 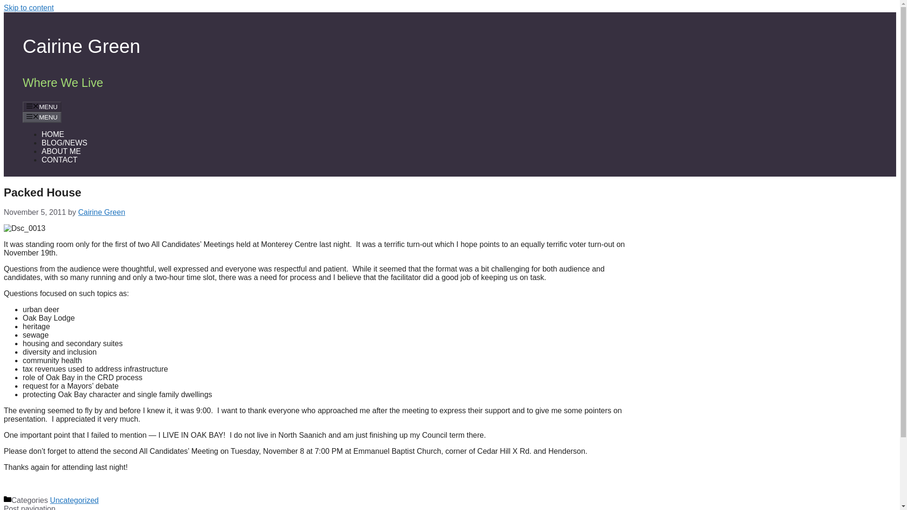 What do you see at coordinates (101, 212) in the screenshot?
I see `View all posts by Cairine Green` at bounding box center [101, 212].